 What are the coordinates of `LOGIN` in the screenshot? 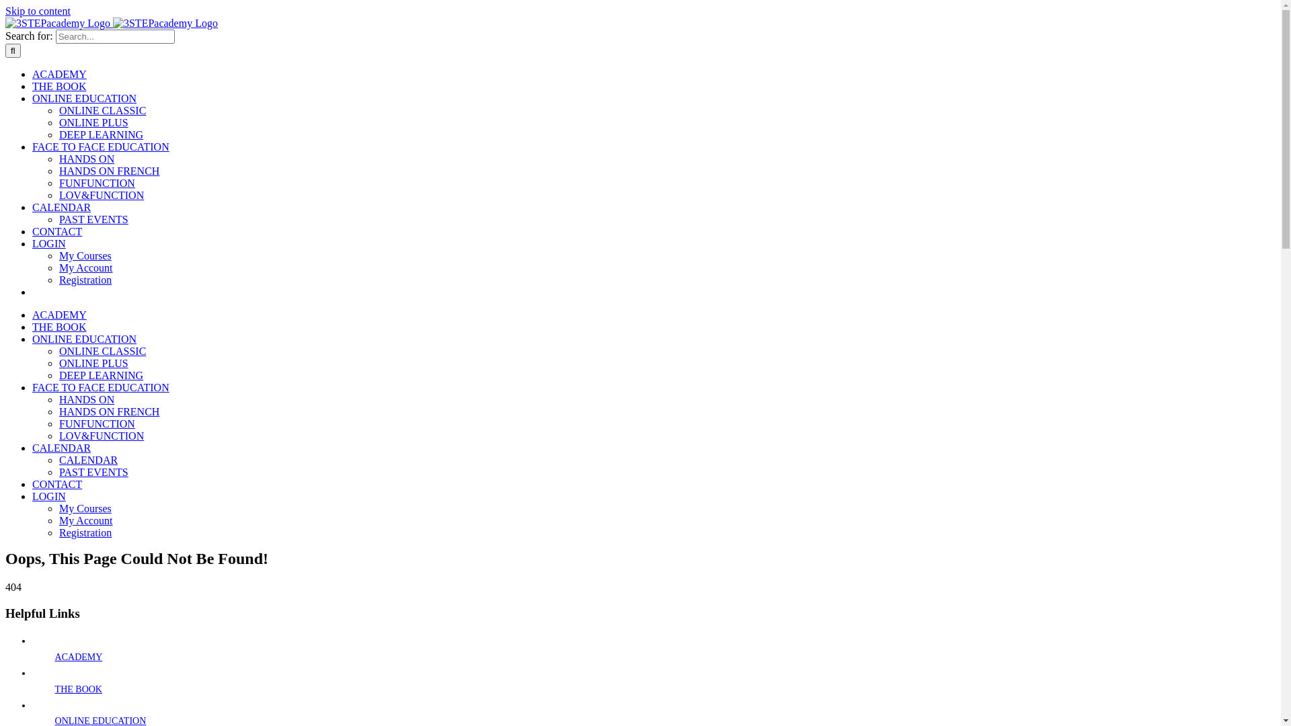 It's located at (49, 496).